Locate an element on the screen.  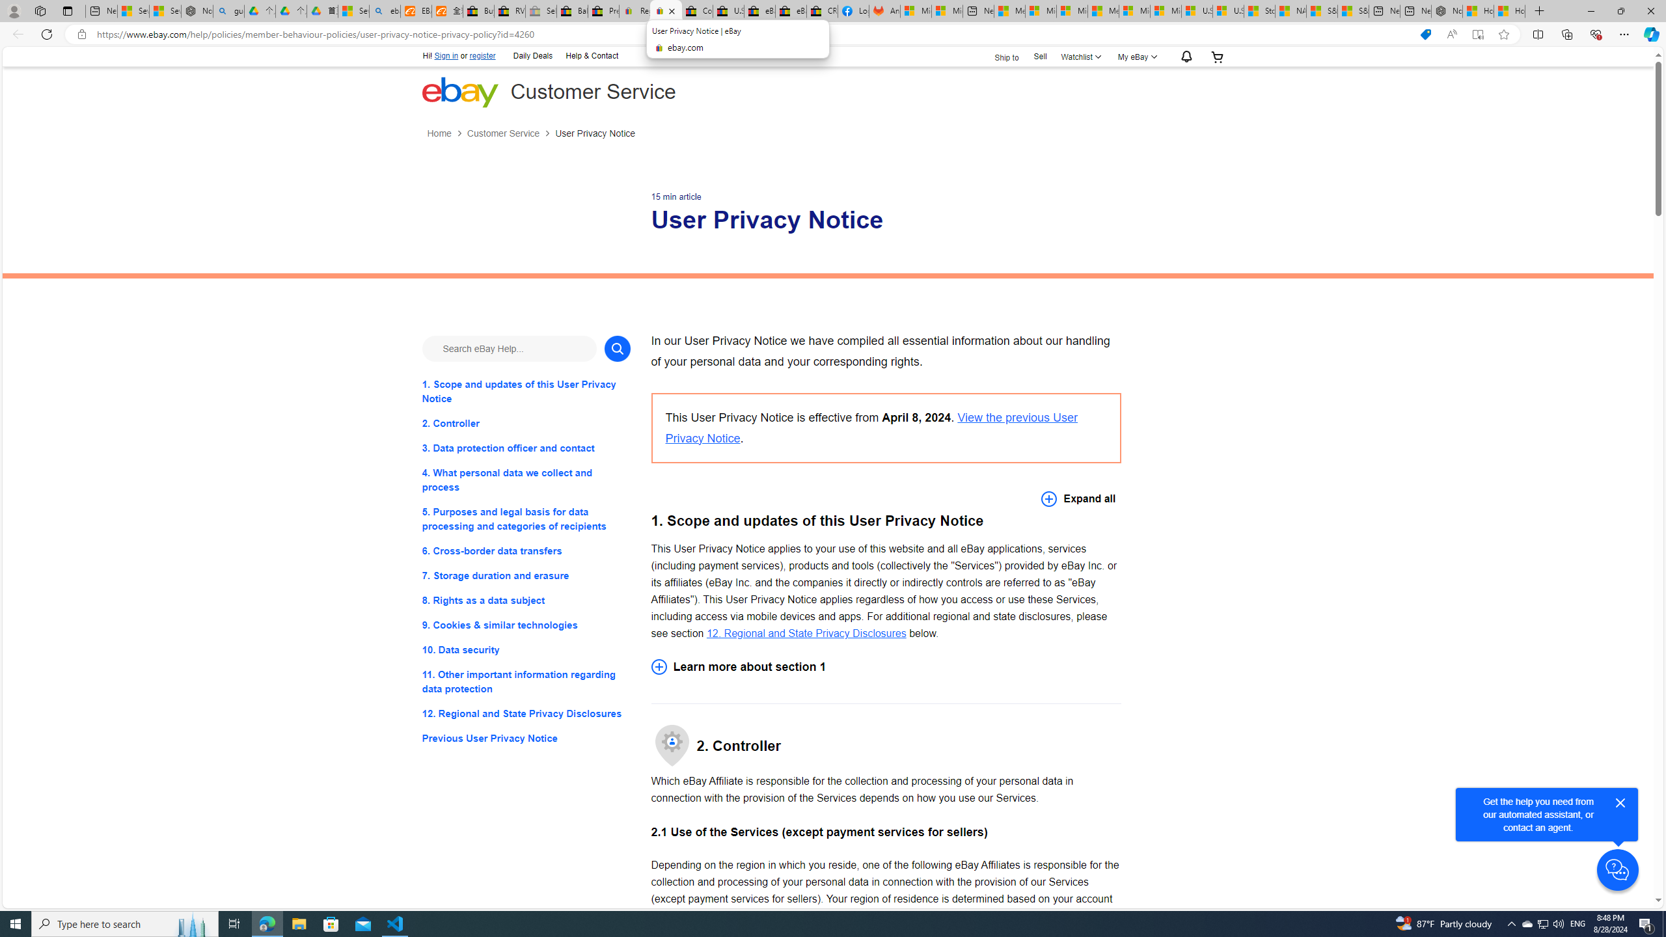
2. Controller is located at coordinates (526, 423).